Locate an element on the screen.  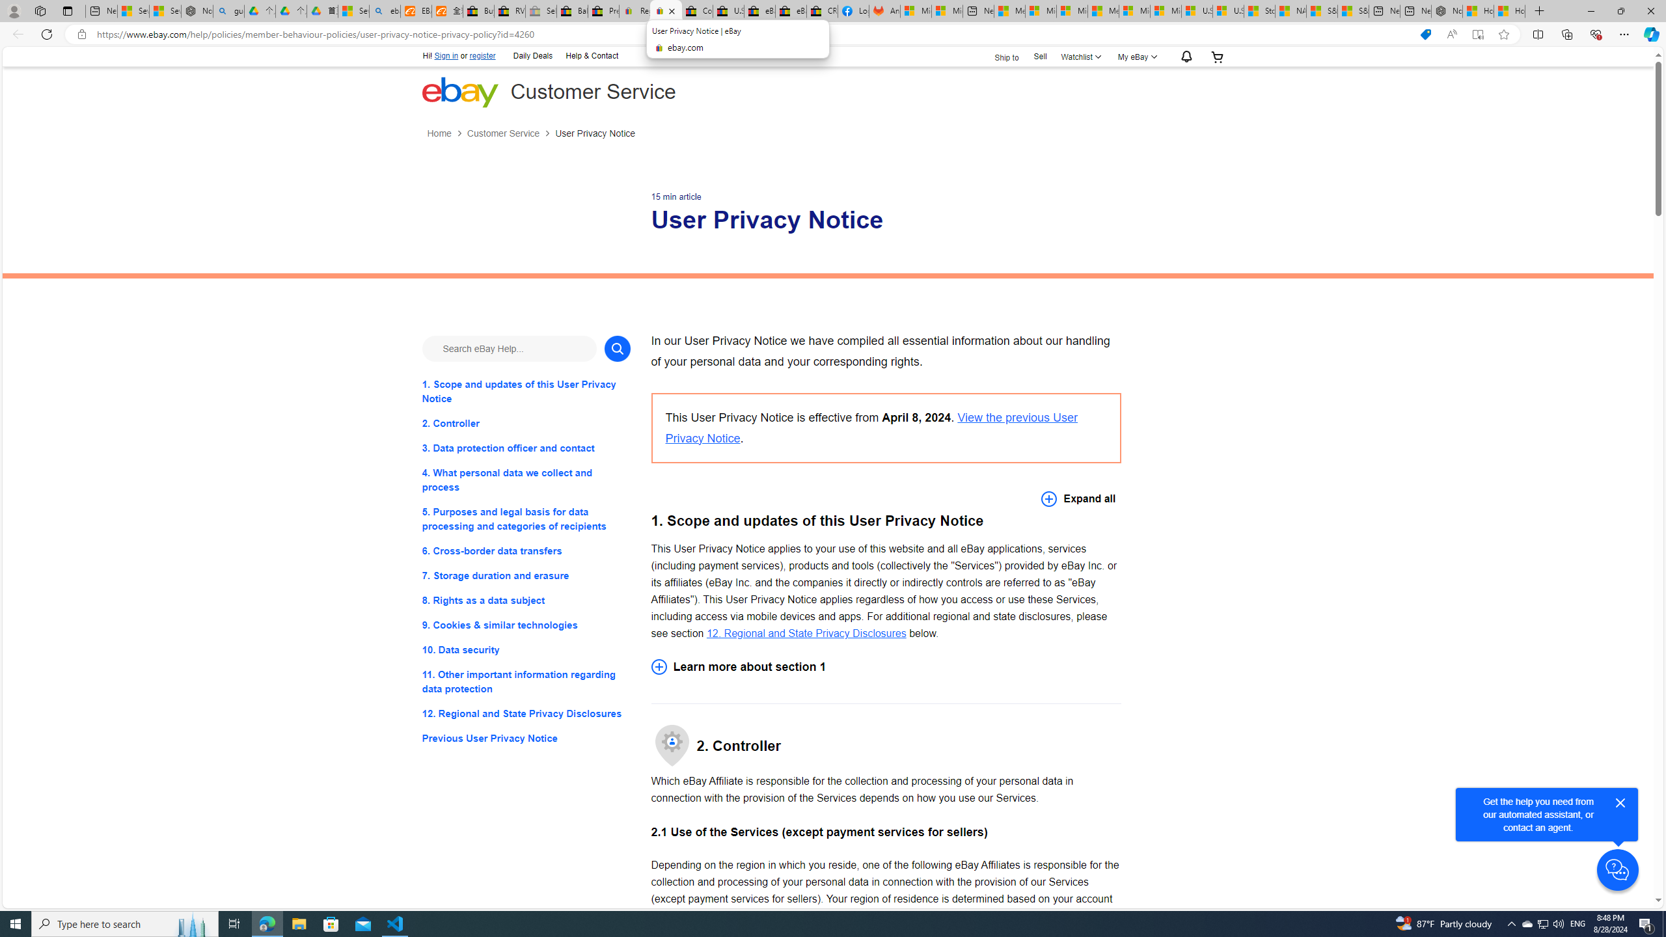
2. Controller is located at coordinates (526, 423).